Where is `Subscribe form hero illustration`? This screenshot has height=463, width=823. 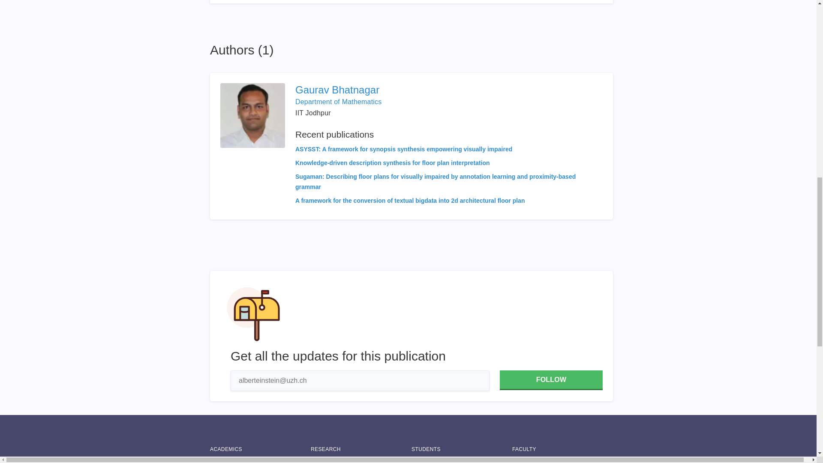
Subscribe form hero illustration is located at coordinates (253, 314).